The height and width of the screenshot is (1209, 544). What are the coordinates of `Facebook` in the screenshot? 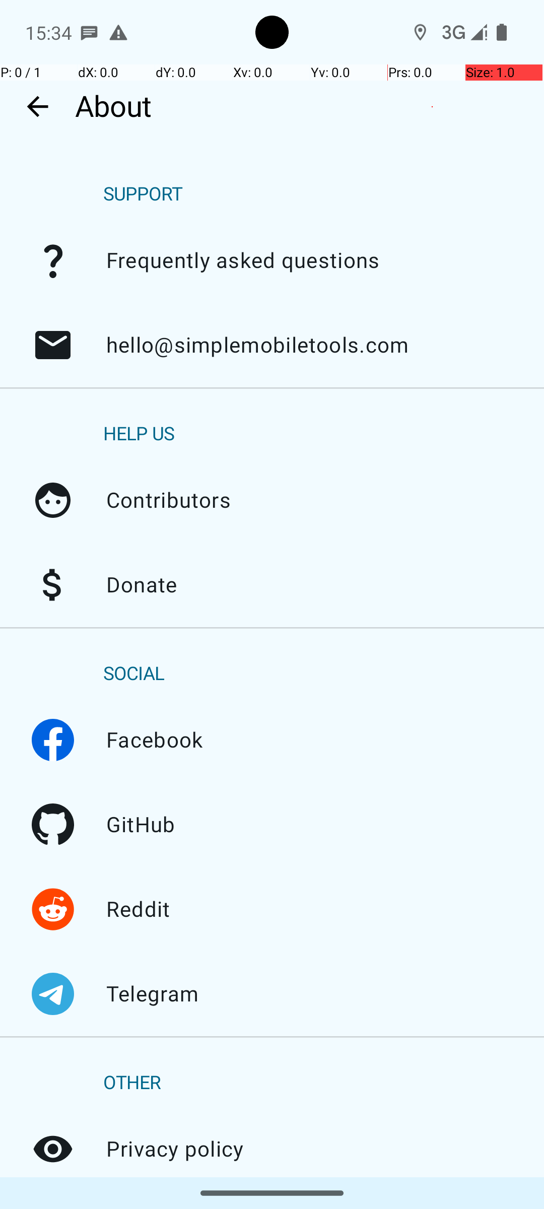 It's located at (53, 740).